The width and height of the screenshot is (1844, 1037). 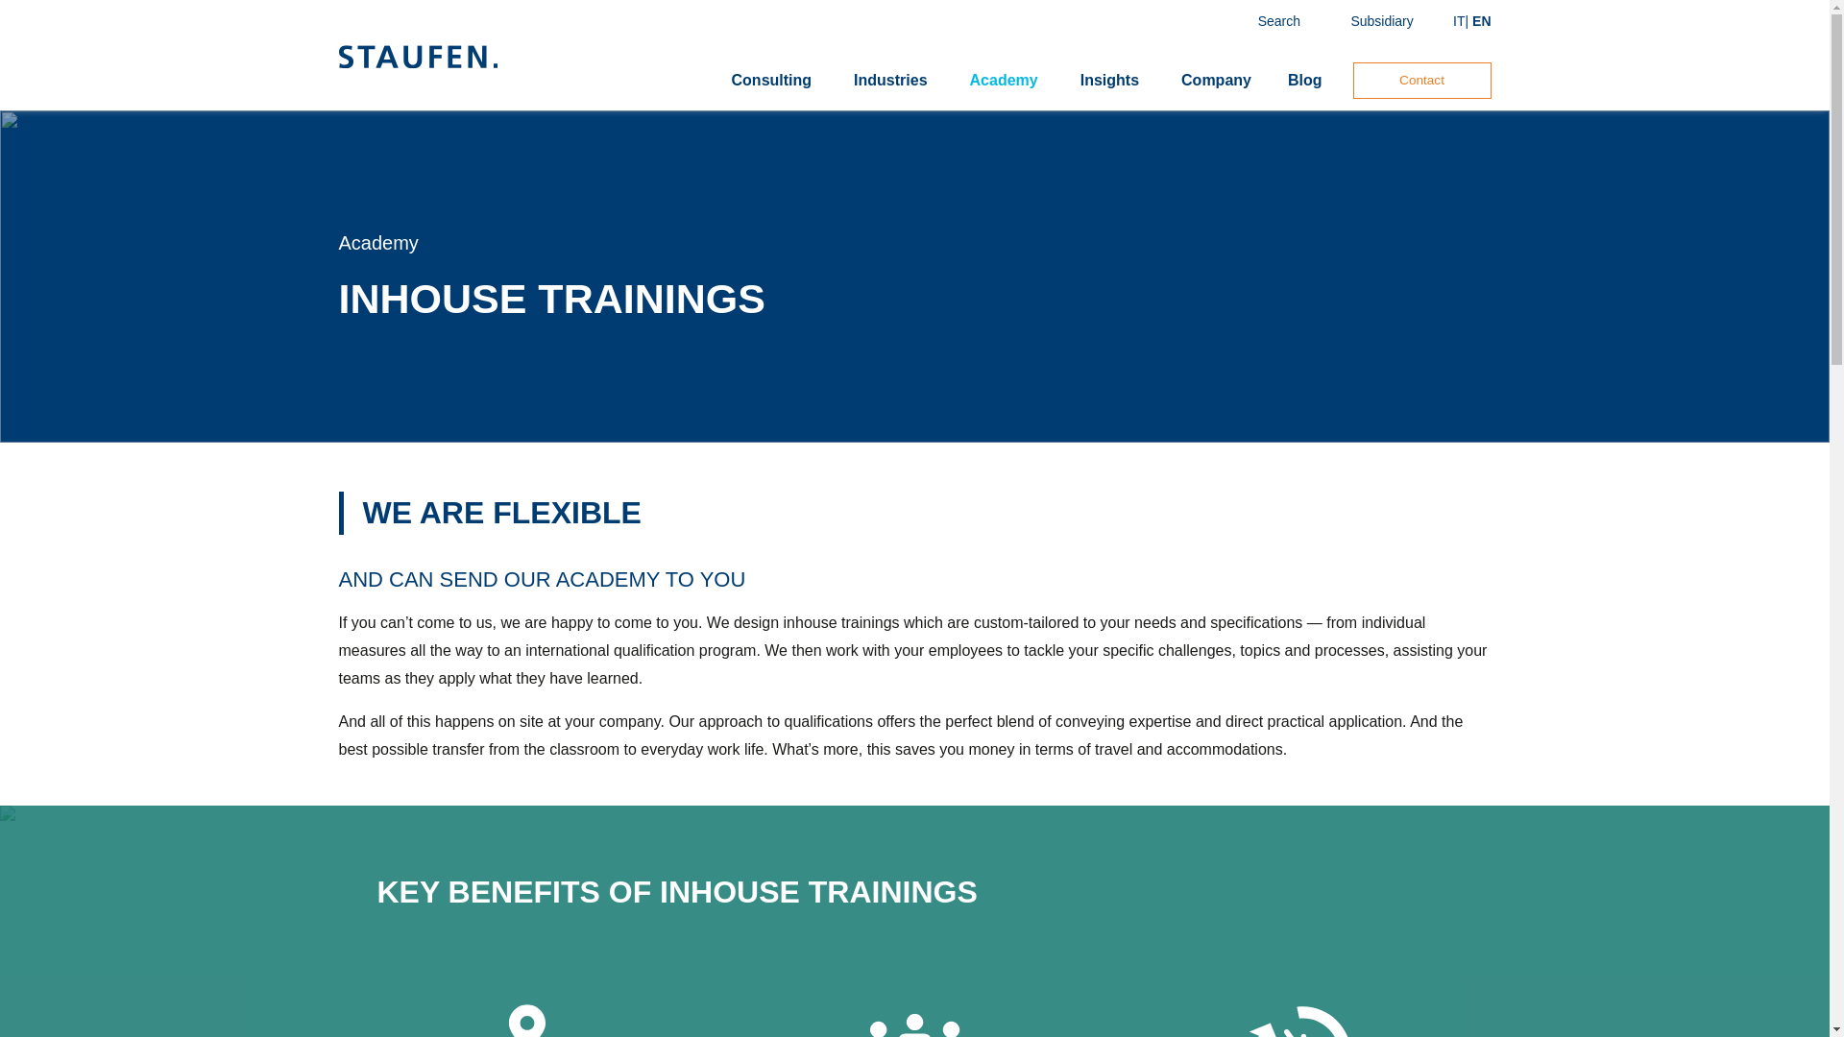 I want to click on Consulting, so click(x=772, y=81).